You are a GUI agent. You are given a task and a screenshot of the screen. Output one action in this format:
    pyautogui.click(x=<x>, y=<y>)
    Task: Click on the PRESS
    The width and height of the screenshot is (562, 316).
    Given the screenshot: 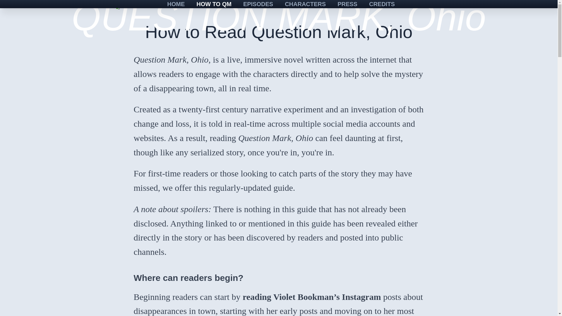 What is the action you would take?
    pyautogui.click(x=347, y=6)
    